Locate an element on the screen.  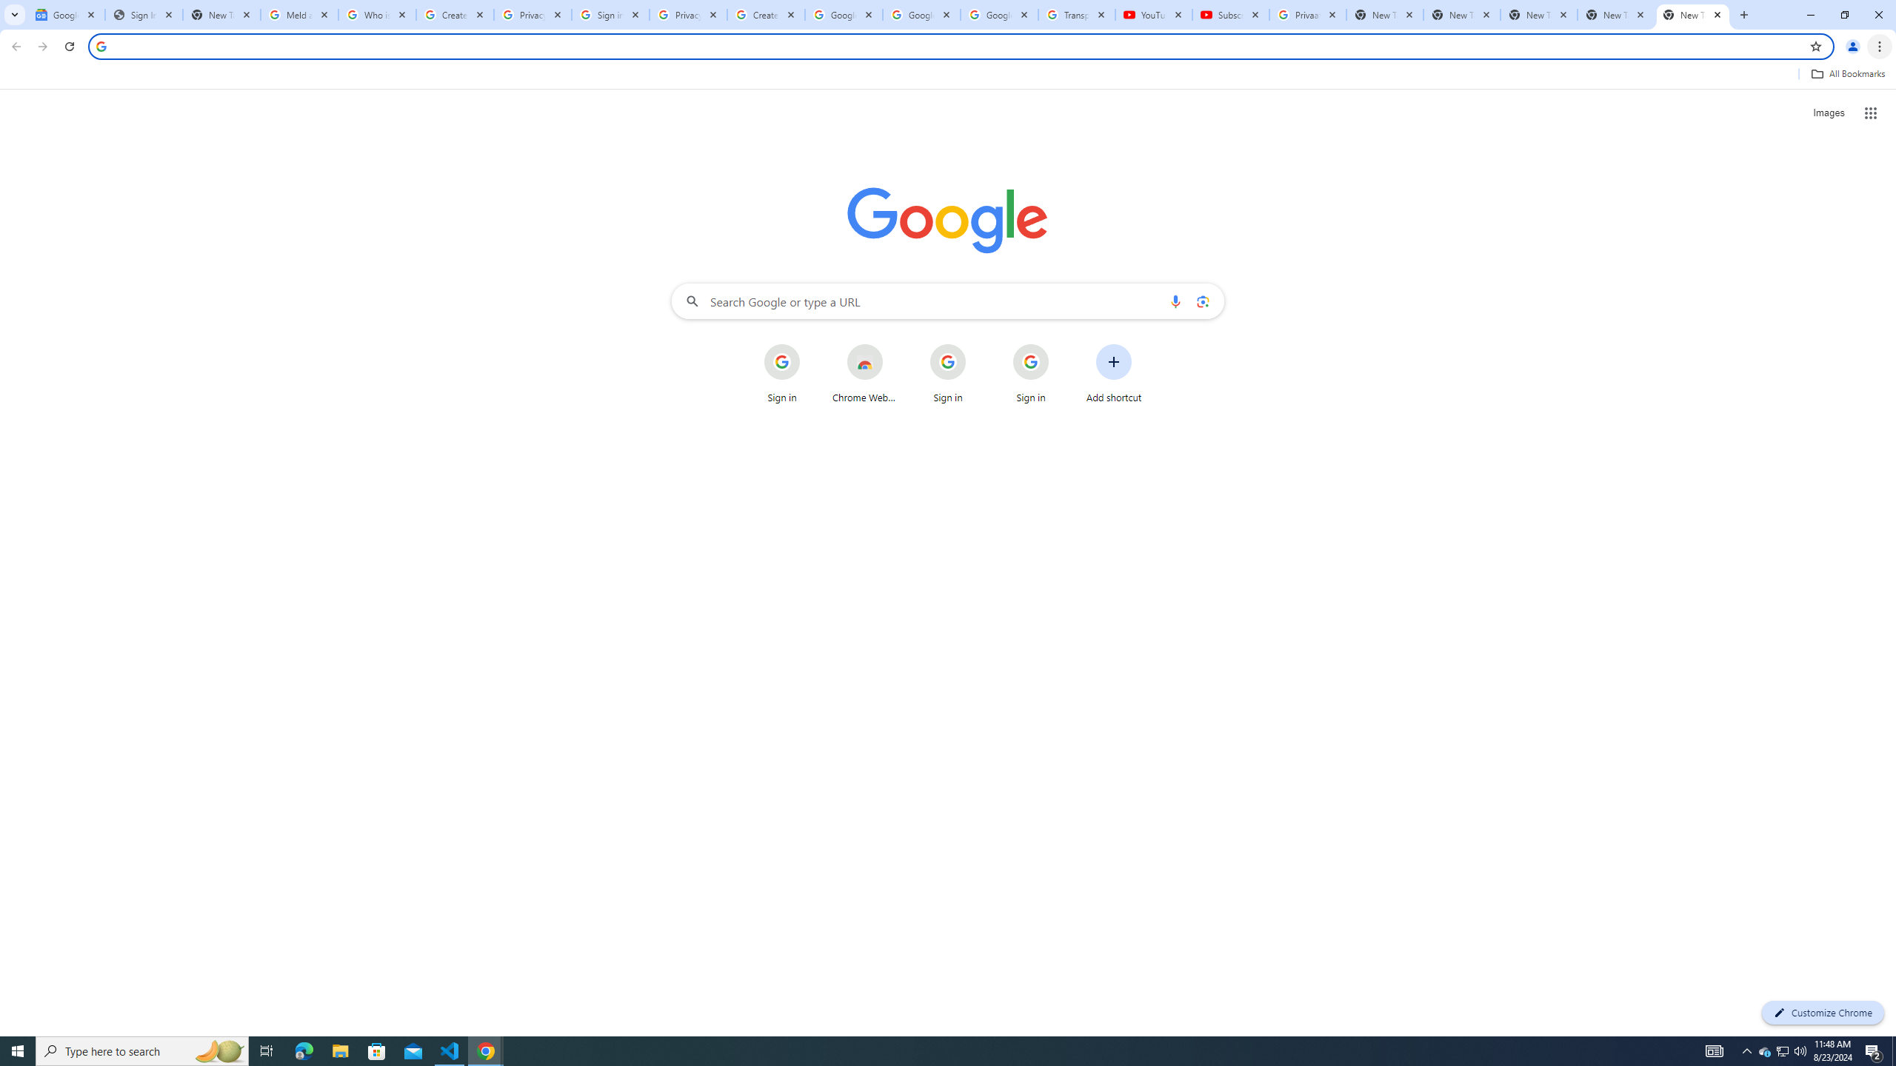
Sign in - Google Accounts is located at coordinates (610, 15).